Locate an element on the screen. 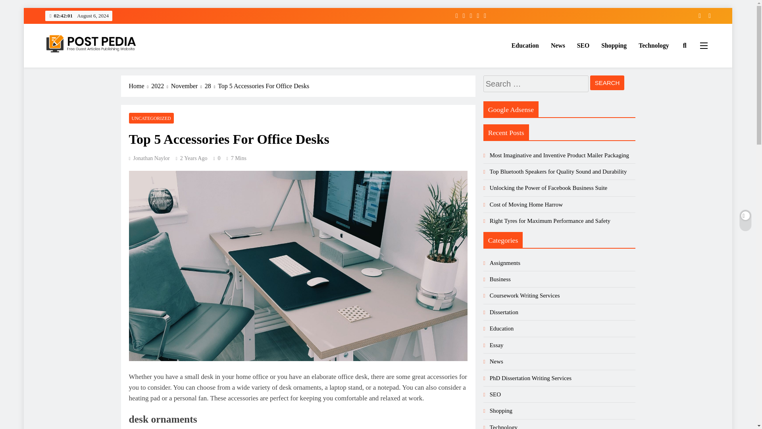 The width and height of the screenshot is (762, 429). Search is located at coordinates (607, 83).